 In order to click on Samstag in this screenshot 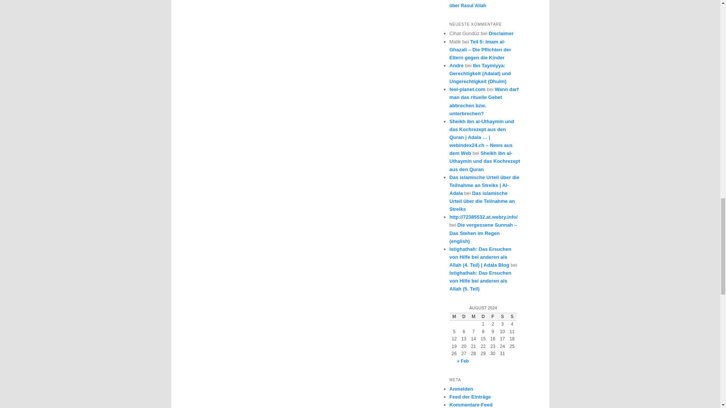, I will do `click(502, 317)`.